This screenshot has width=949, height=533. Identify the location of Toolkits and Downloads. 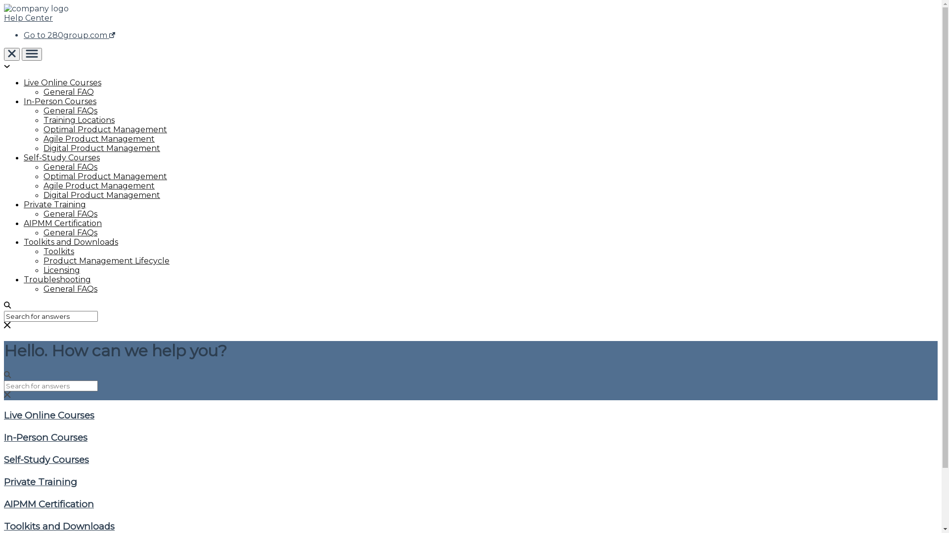
(71, 242).